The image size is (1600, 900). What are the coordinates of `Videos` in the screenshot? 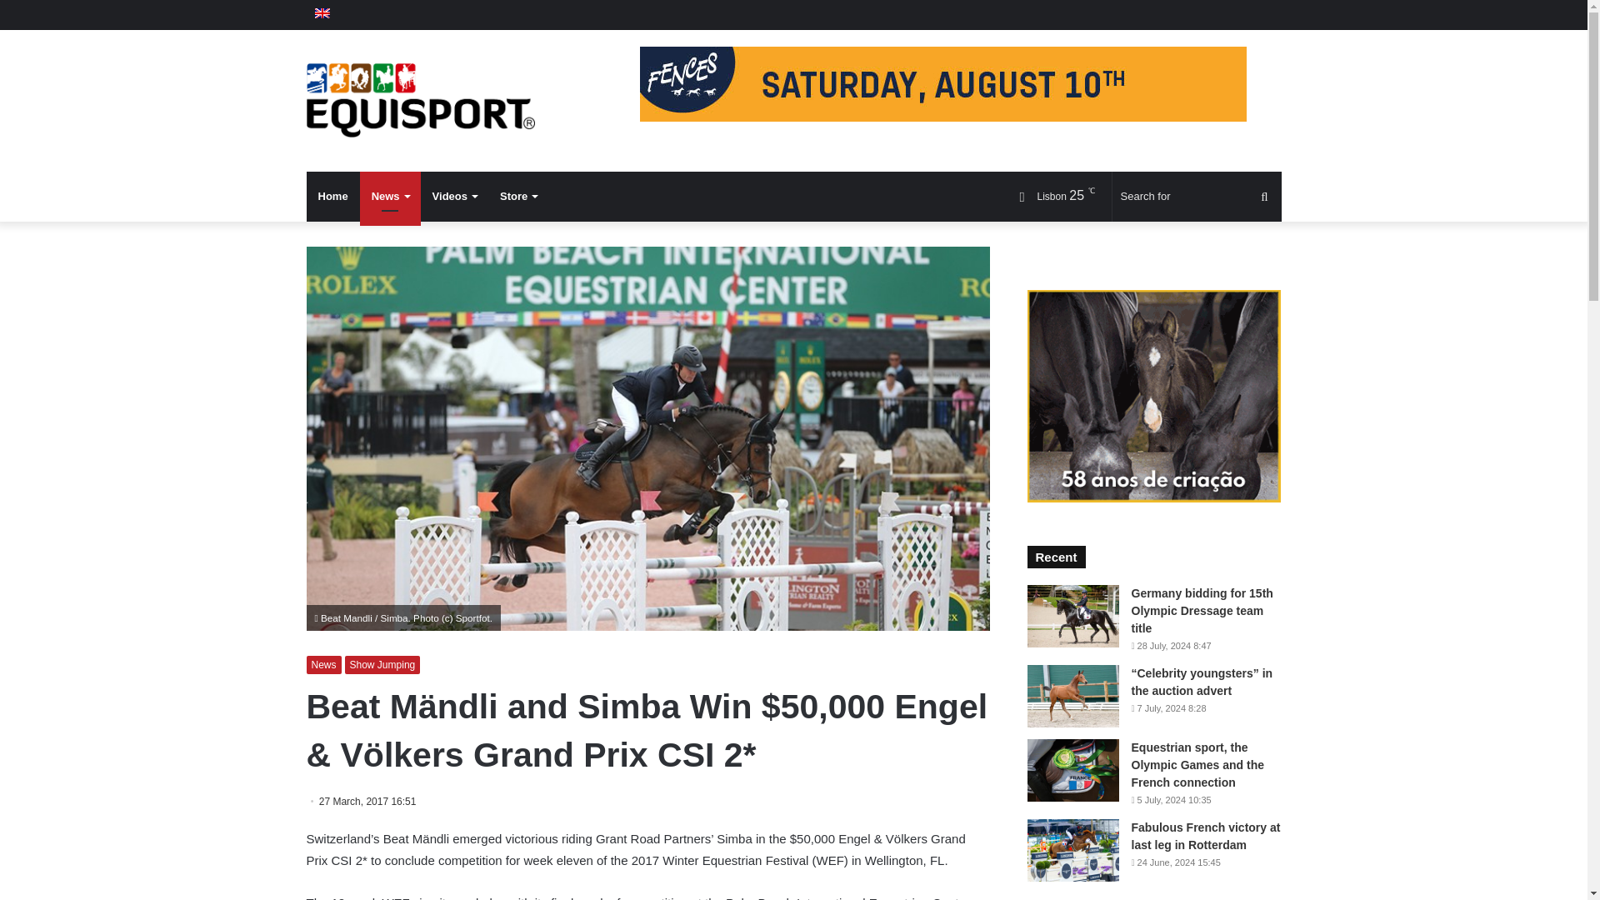 It's located at (453, 197).